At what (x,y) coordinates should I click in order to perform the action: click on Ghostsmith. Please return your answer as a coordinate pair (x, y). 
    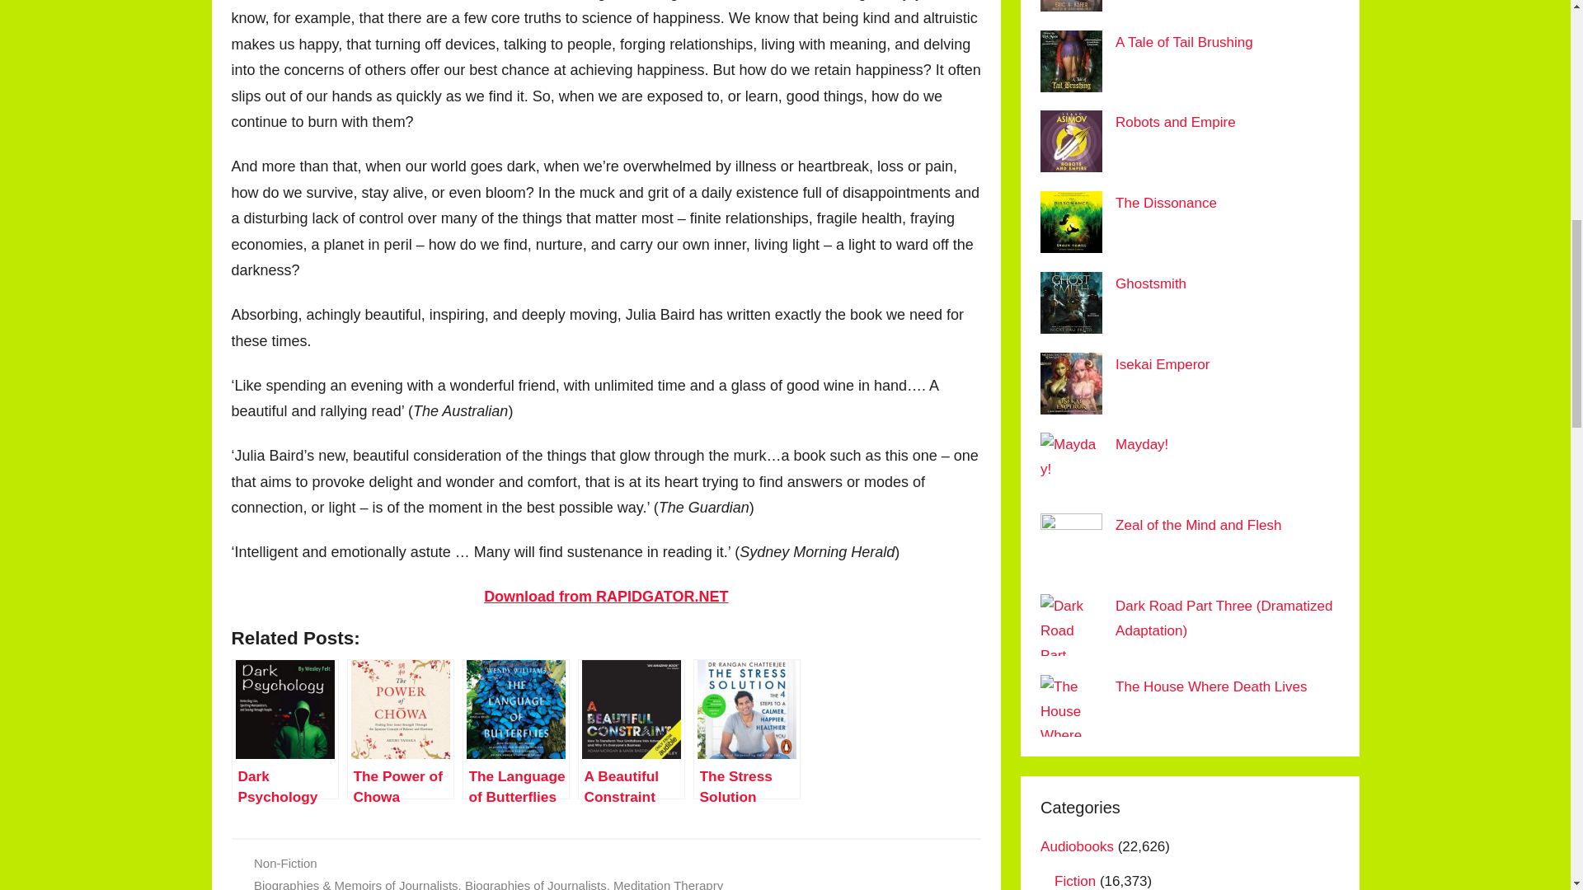
    Looking at the image, I should click on (1151, 283).